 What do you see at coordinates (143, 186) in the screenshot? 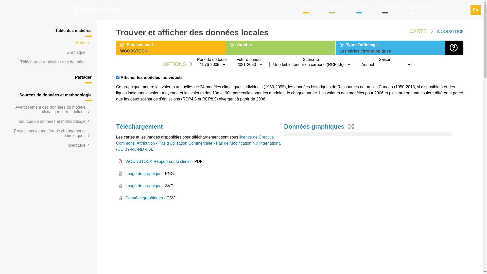
I see `Image de graphique` at bounding box center [143, 186].